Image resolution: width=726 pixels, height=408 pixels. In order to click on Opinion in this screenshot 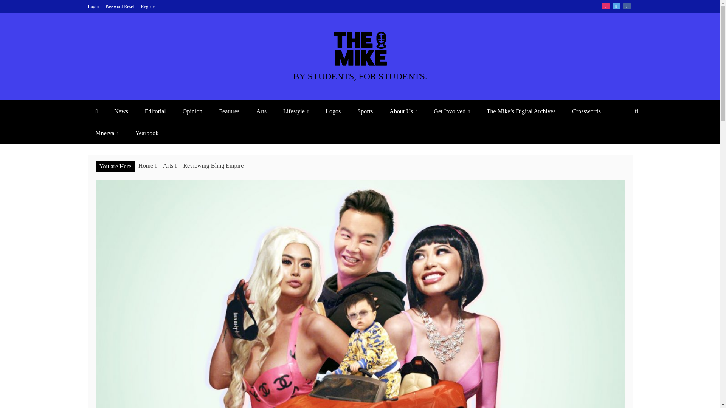, I will do `click(192, 111)`.